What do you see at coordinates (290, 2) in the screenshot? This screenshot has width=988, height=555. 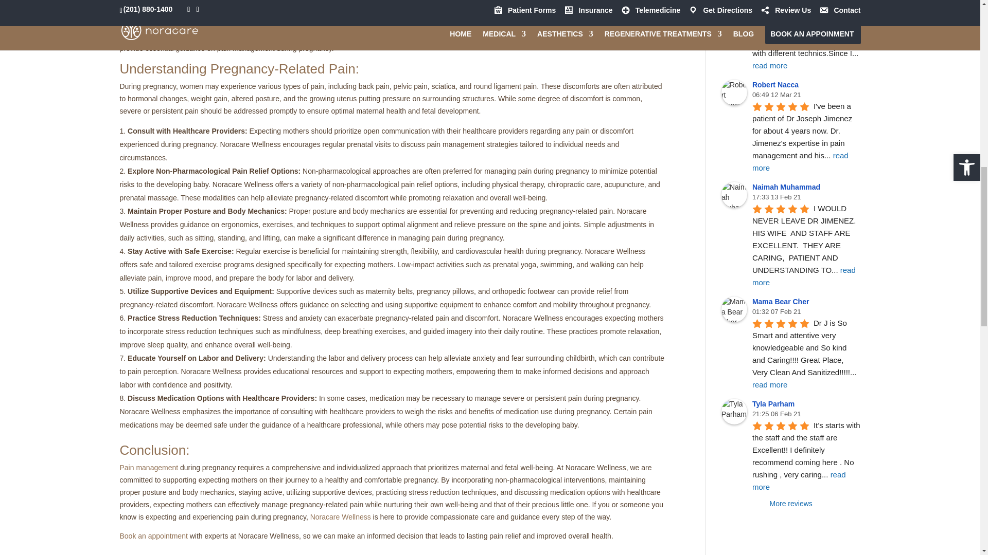 I see `Pinterest` at bounding box center [290, 2].